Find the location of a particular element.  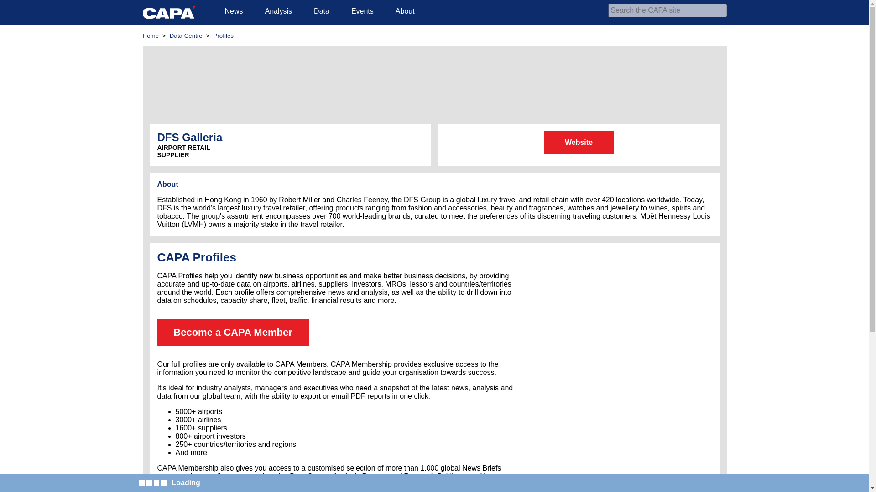

Profiles is located at coordinates (224, 36).